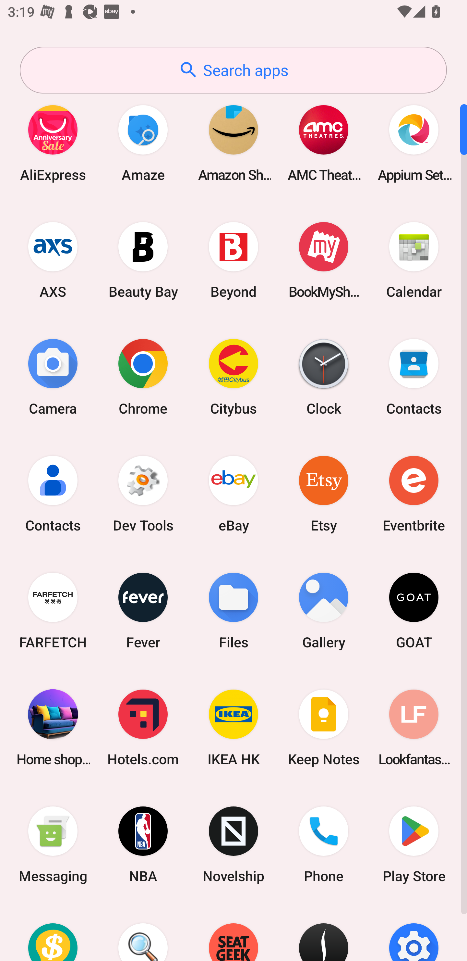 The height and width of the screenshot is (961, 467). What do you see at coordinates (143, 610) in the screenshot?
I see `Fever` at bounding box center [143, 610].